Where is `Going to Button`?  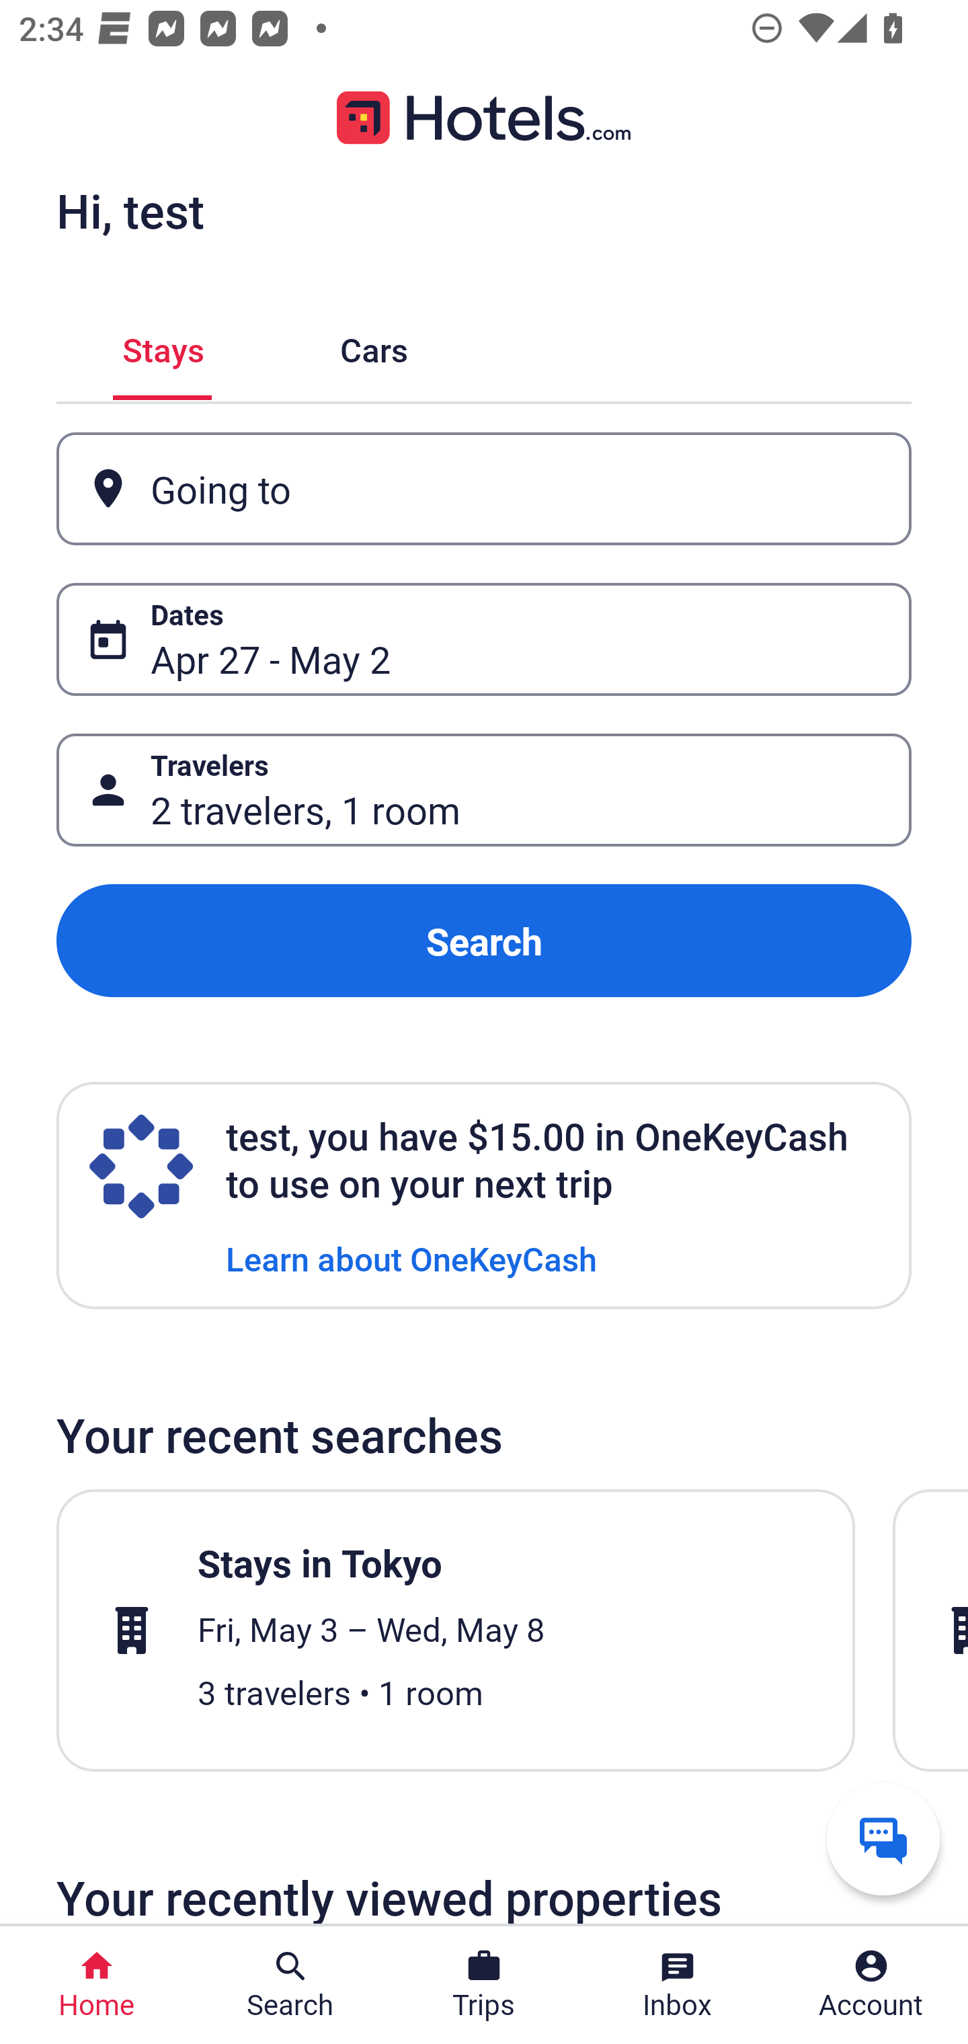
Going to Button is located at coordinates (484, 489).